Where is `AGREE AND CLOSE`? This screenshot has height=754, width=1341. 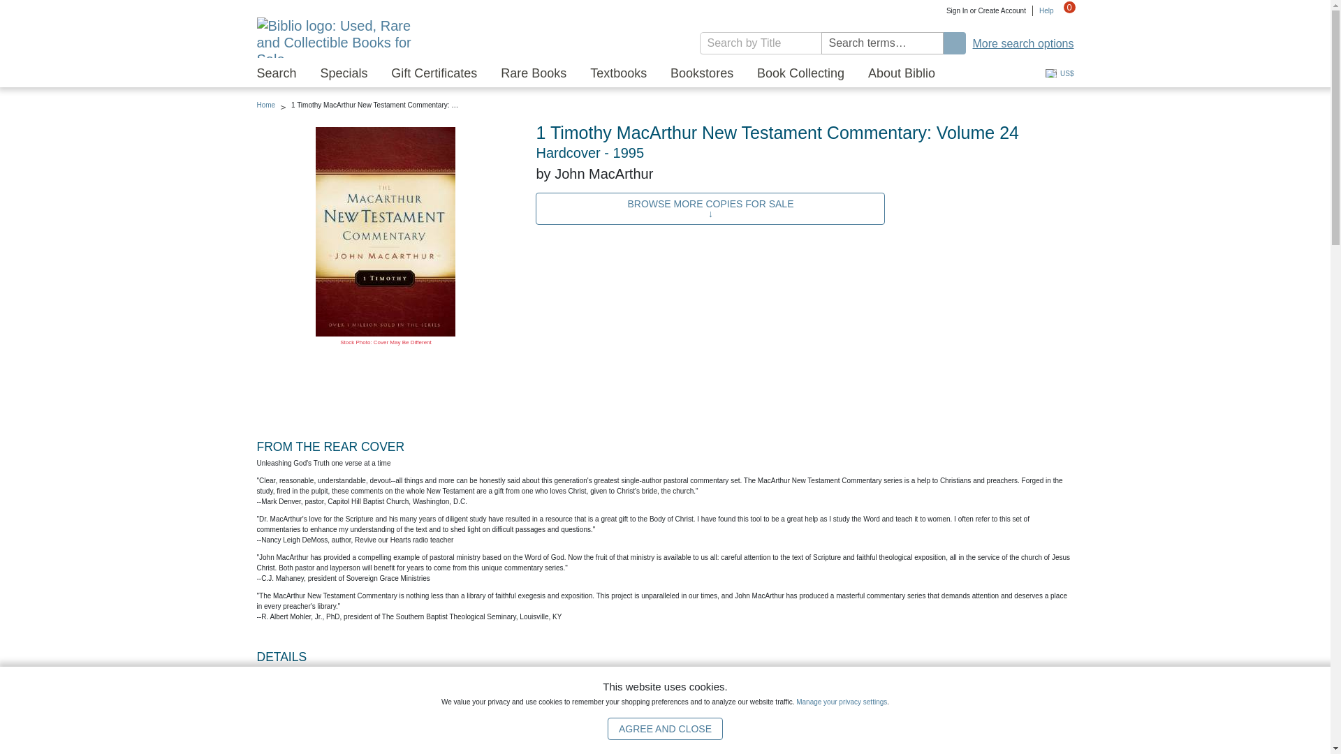
AGREE AND CLOSE is located at coordinates (665, 729).